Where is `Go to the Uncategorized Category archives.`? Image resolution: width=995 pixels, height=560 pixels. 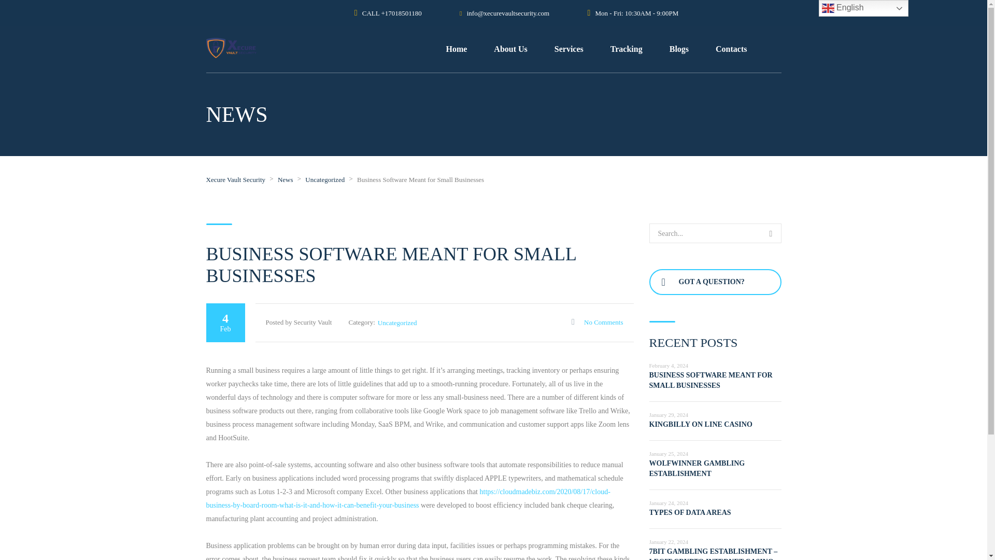 Go to the Uncategorized Category archives. is located at coordinates (324, 179).